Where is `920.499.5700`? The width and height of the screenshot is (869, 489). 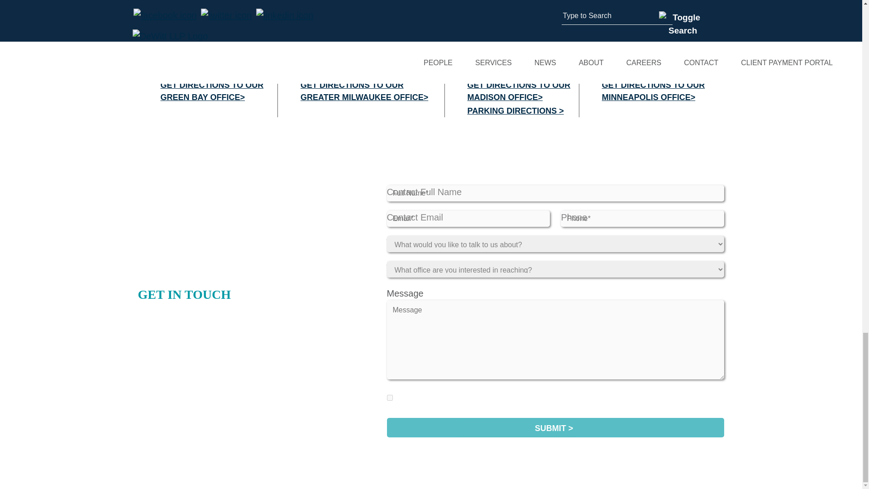 920.499.5700 is located at coordinates (218, 71).